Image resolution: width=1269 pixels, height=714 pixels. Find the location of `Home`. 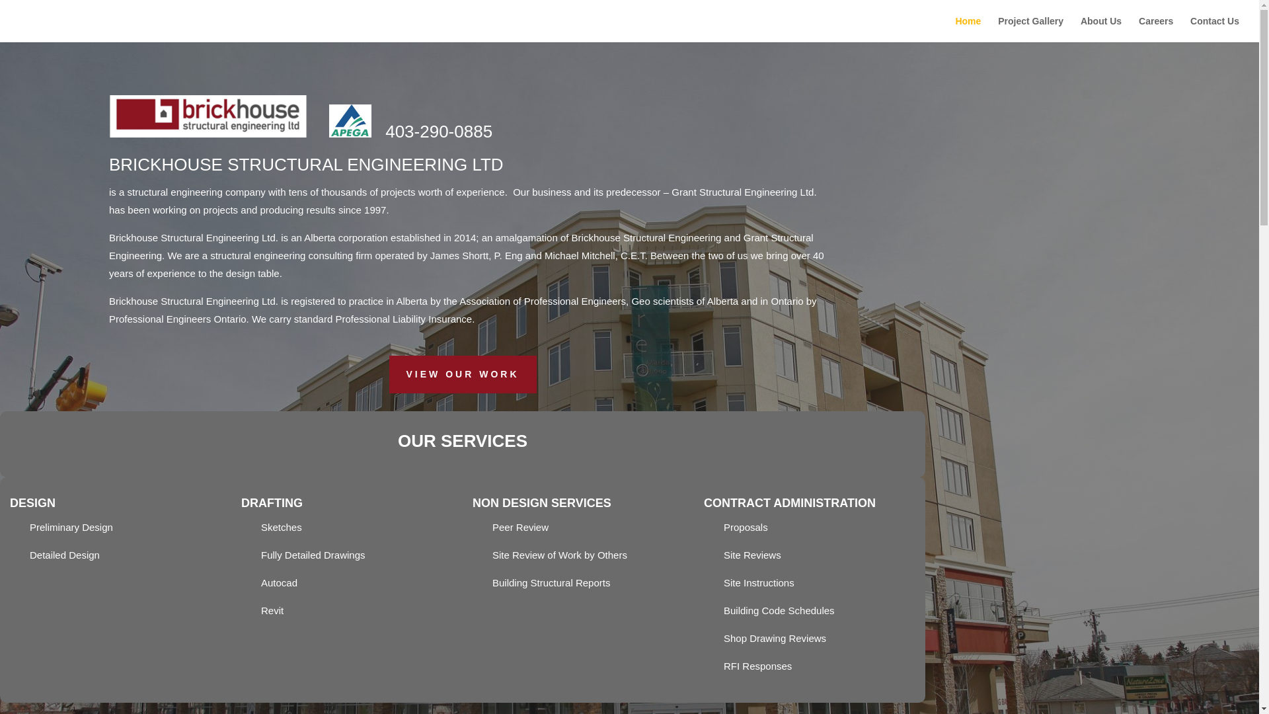

Home is located at coordinates (968, 29).